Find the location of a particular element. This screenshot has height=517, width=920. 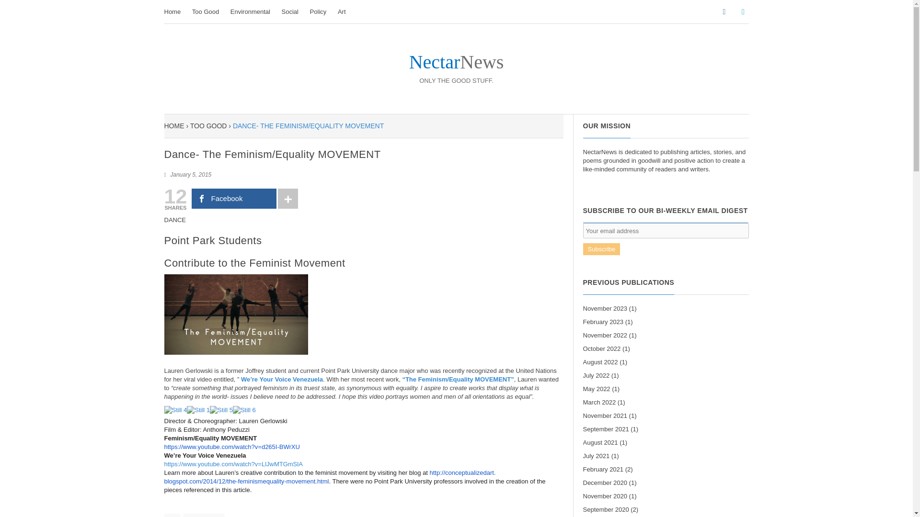

Home is located at coordinates (174, 11).